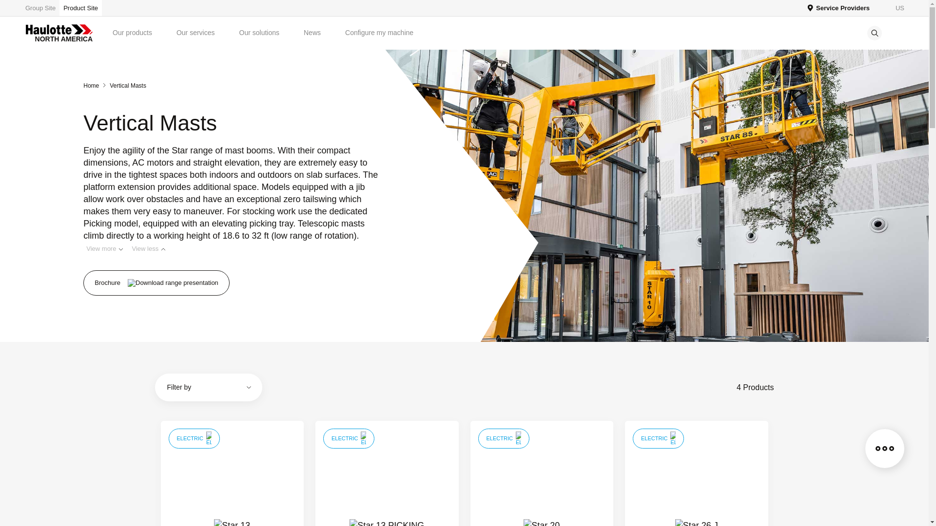 This screenshot has width=936, height=526. I want to click on Our services, so click(196, 33).